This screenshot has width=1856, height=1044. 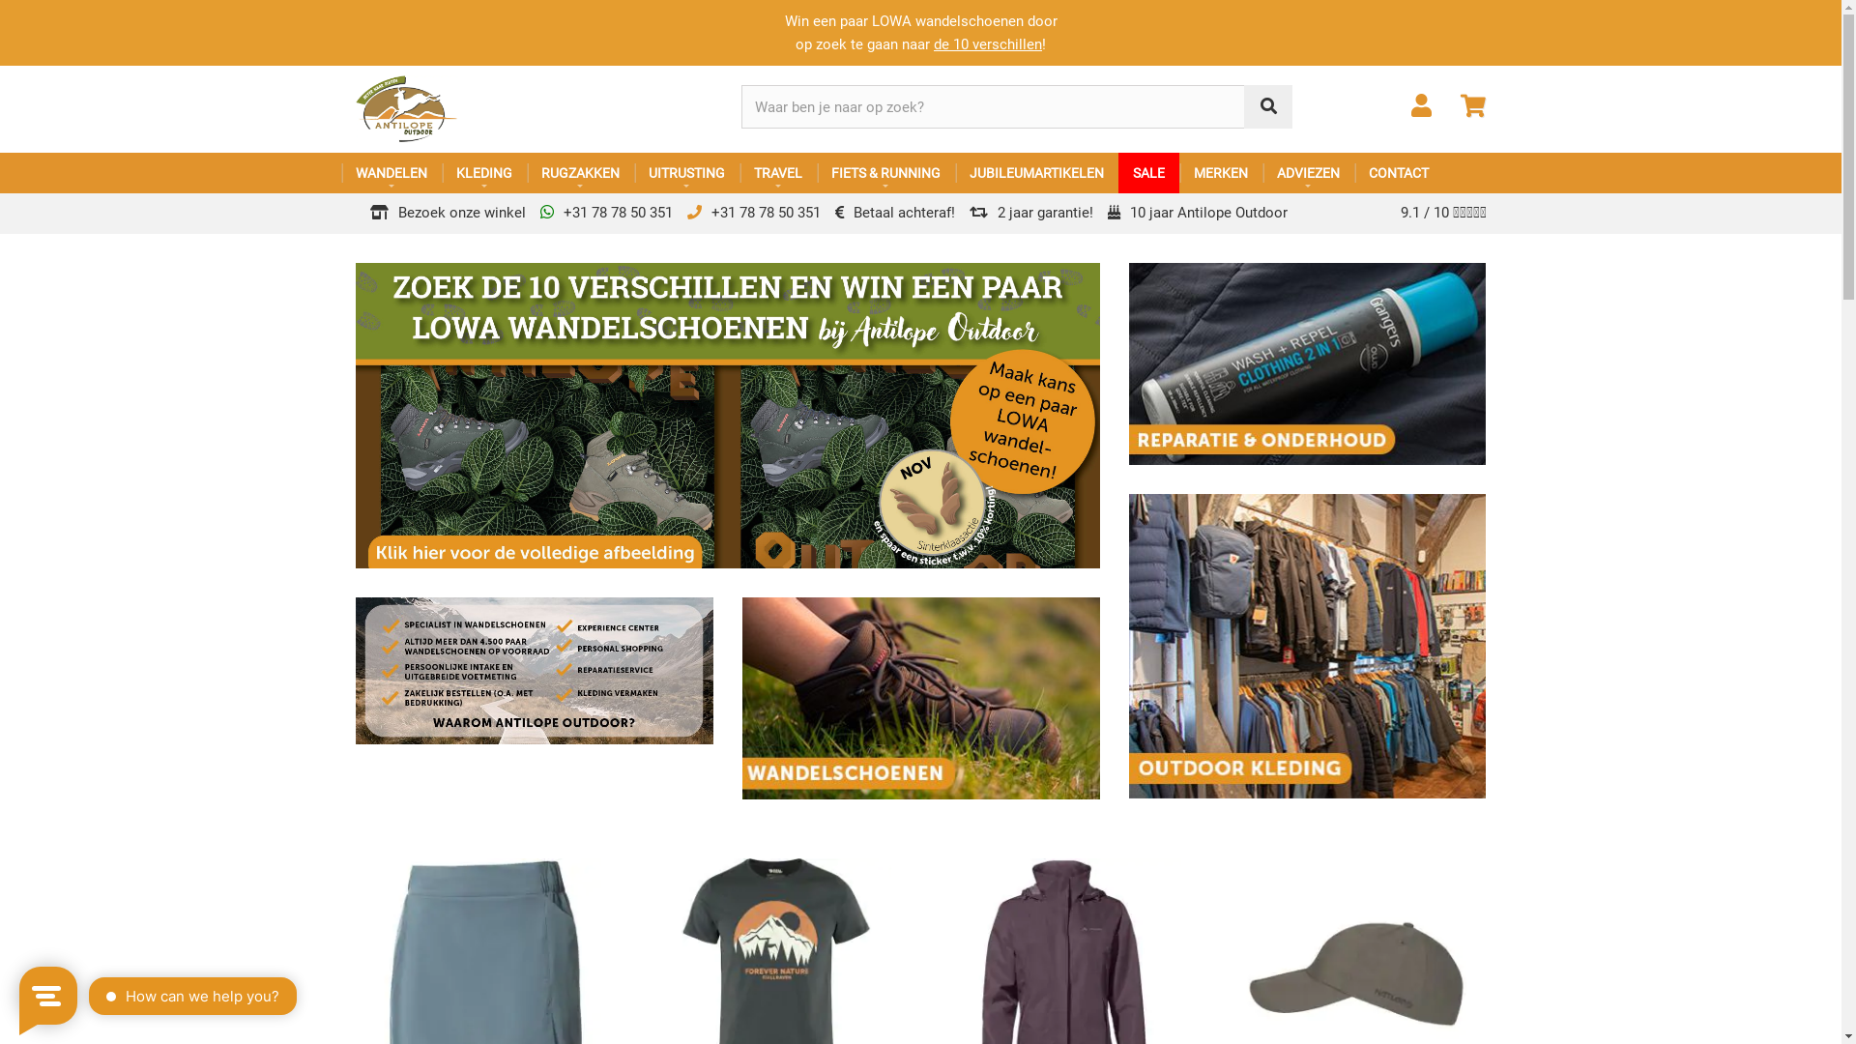 I want to click on MERKEN, so click(x=1221, y=173).